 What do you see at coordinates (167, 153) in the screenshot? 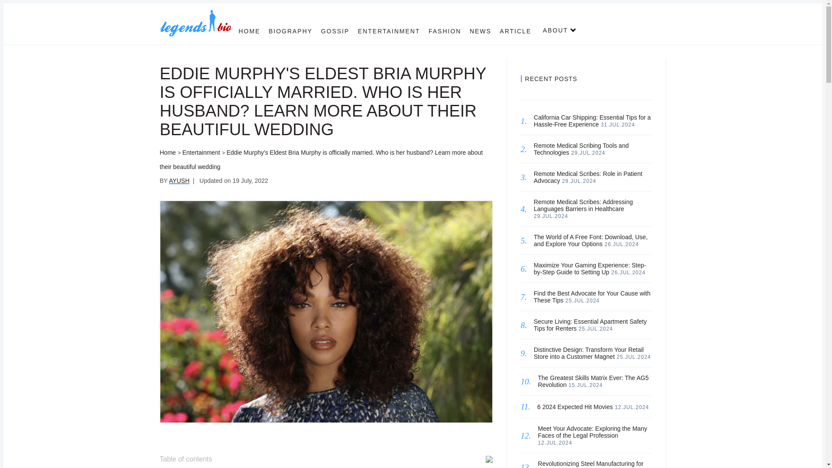
I see `Home` at bounding box center [167, 153].